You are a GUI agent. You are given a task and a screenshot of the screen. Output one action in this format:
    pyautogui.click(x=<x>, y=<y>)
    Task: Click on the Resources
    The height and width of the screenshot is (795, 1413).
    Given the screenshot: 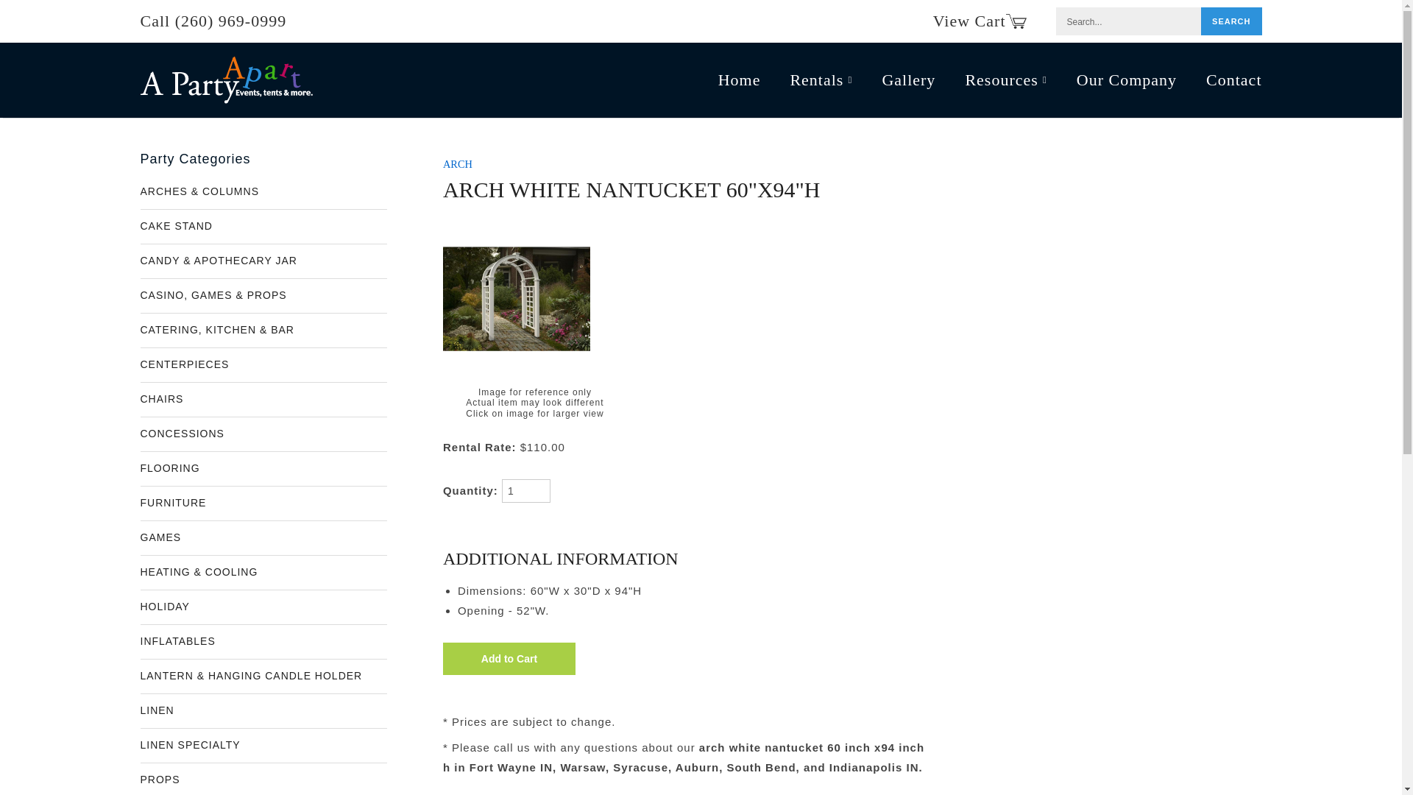 What is the action you would take?
    pyautogui.click(x=1005, y=79)
    